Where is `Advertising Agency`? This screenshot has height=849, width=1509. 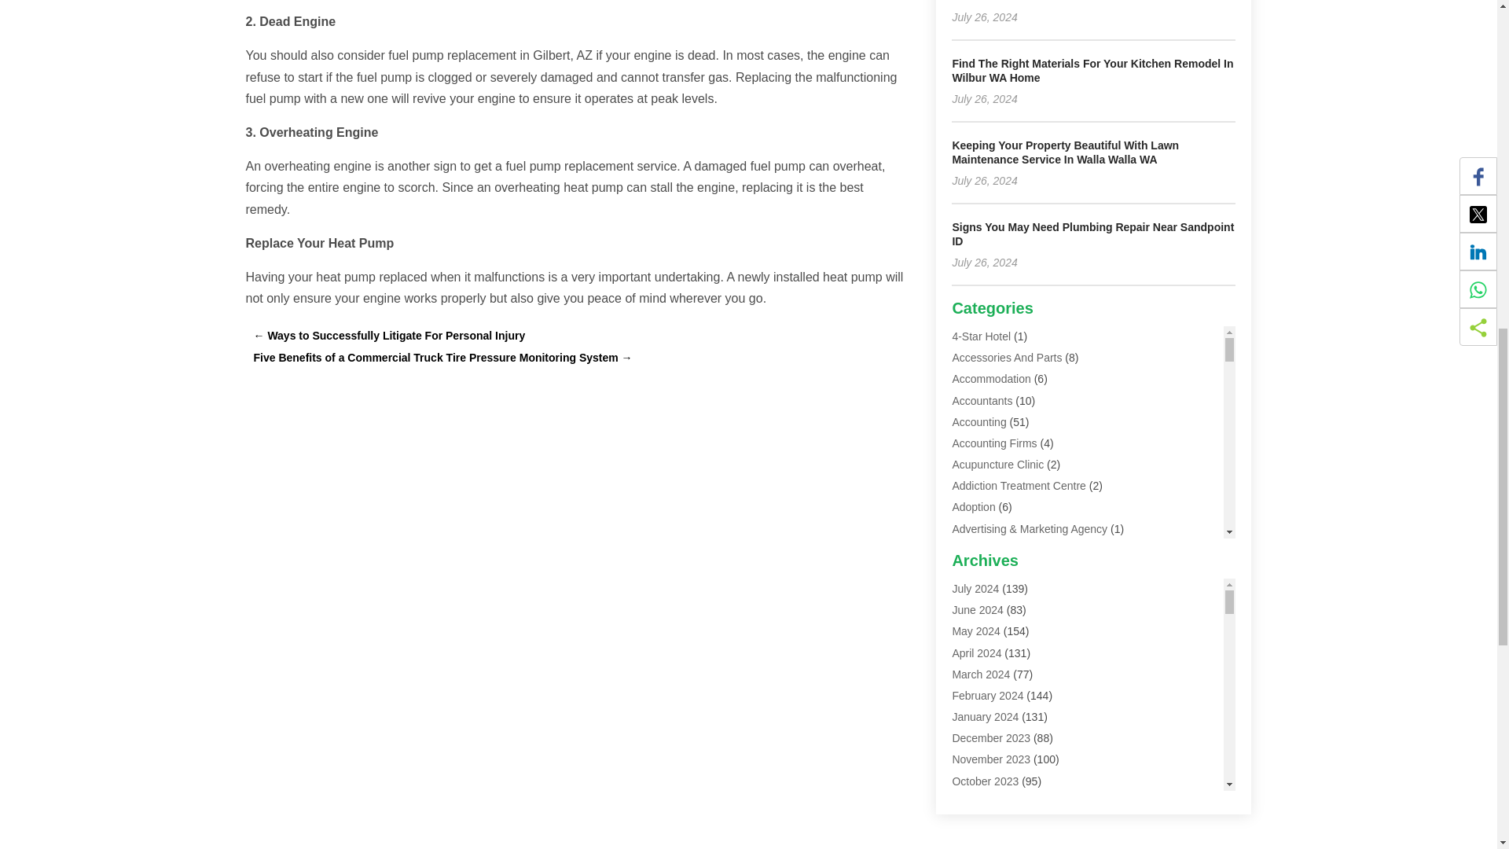 Advertising Agency is located at coordinates (998, 550).